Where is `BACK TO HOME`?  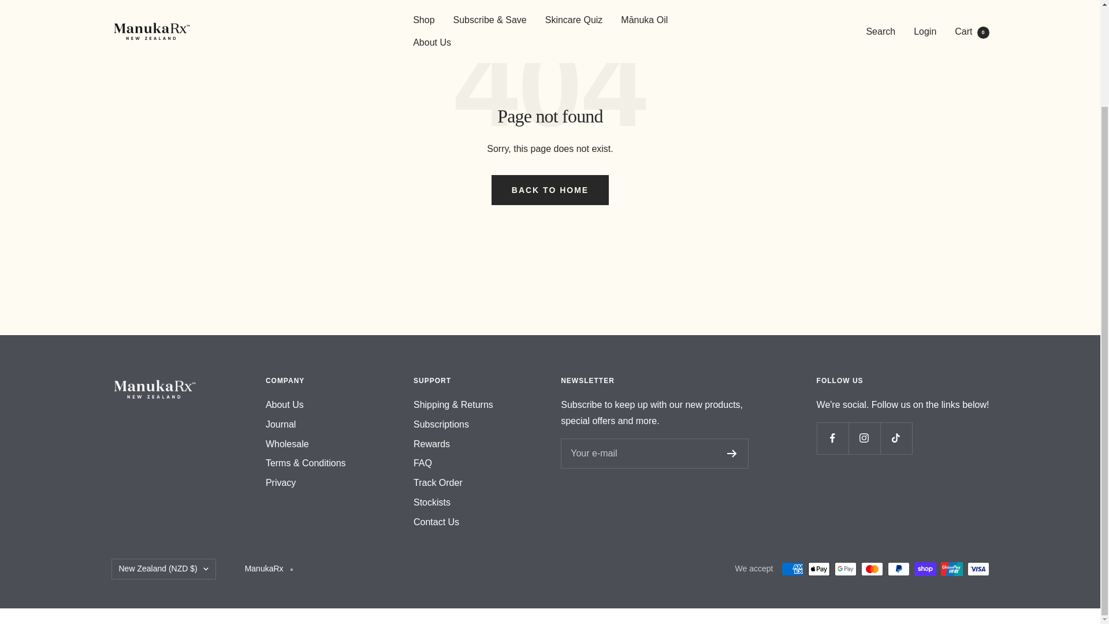 BACK TO HOME is located at coordinates (550, 190).